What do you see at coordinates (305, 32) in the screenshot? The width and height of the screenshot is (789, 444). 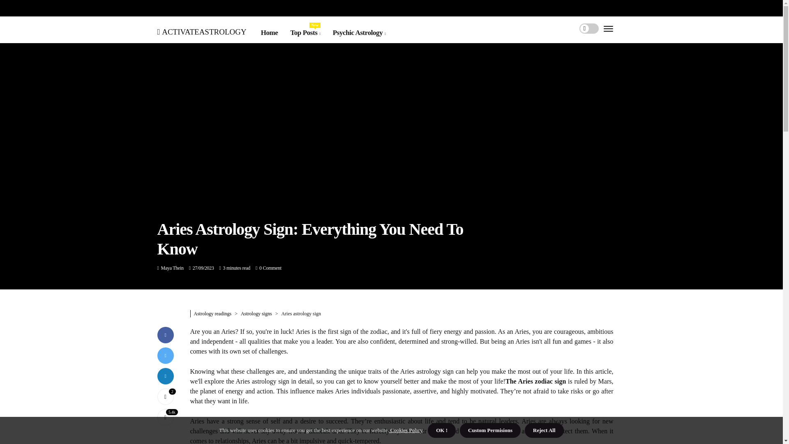 I see `Psychic Astrology` at bounding box center [305, 32].